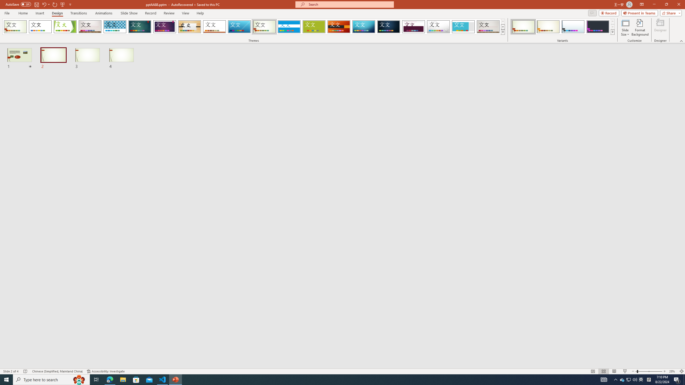  What do you see at coordinates (640, 28) in the screenshot?
I see `Format Background` at bounding box center [640, 28].